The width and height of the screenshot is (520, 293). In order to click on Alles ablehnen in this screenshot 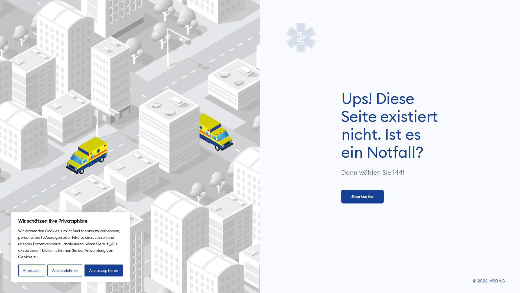, I will do `click(65, 270)`.